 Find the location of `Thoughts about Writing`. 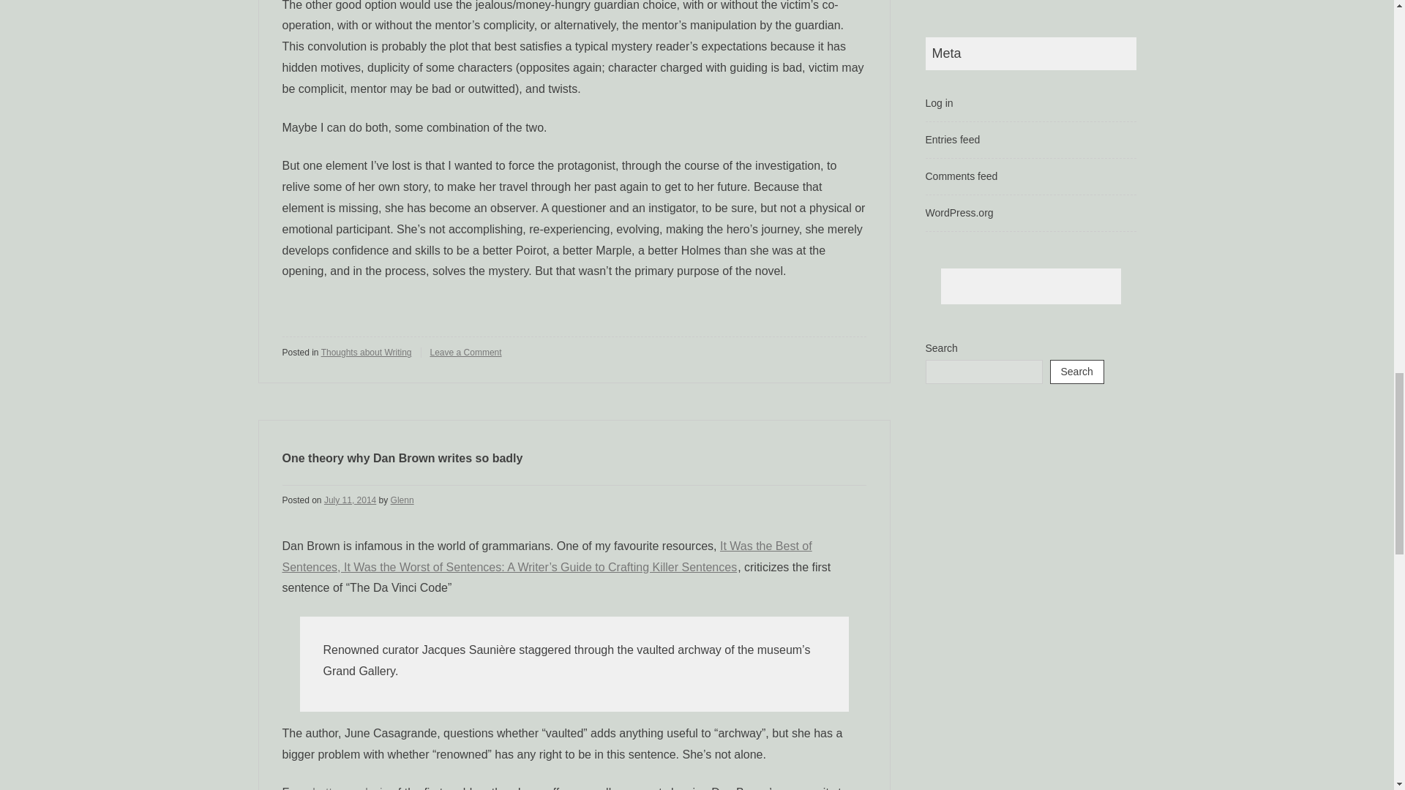

Thoughts about Writing is located at coordinates (366, 353).